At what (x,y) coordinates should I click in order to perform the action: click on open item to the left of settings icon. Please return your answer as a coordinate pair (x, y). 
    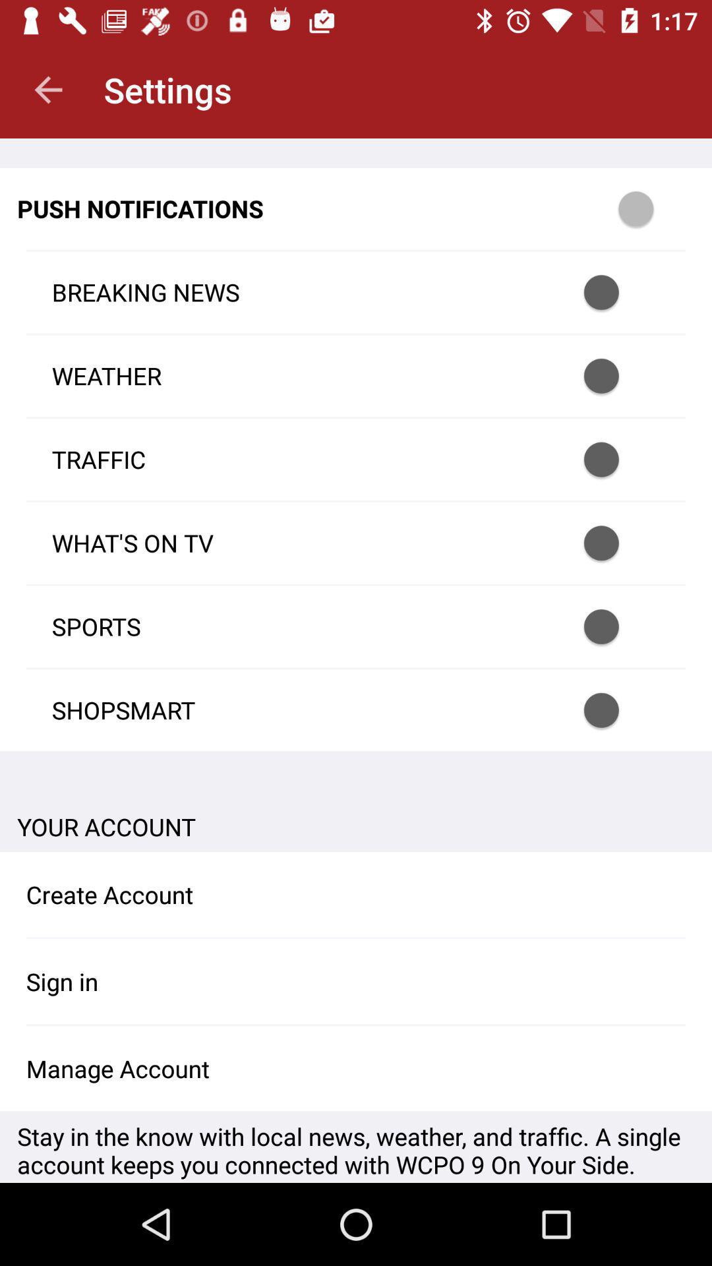
    Looking at the image, I should click on (48, 90).